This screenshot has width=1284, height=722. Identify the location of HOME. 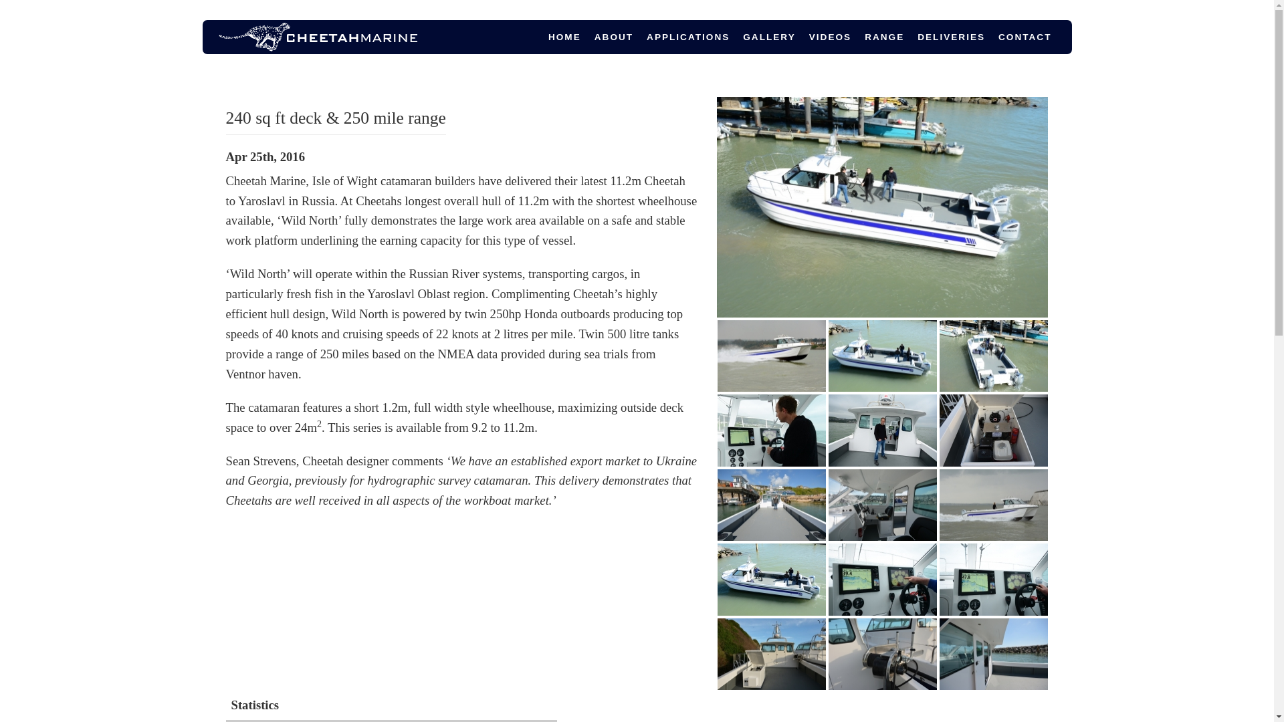
(564, 36).